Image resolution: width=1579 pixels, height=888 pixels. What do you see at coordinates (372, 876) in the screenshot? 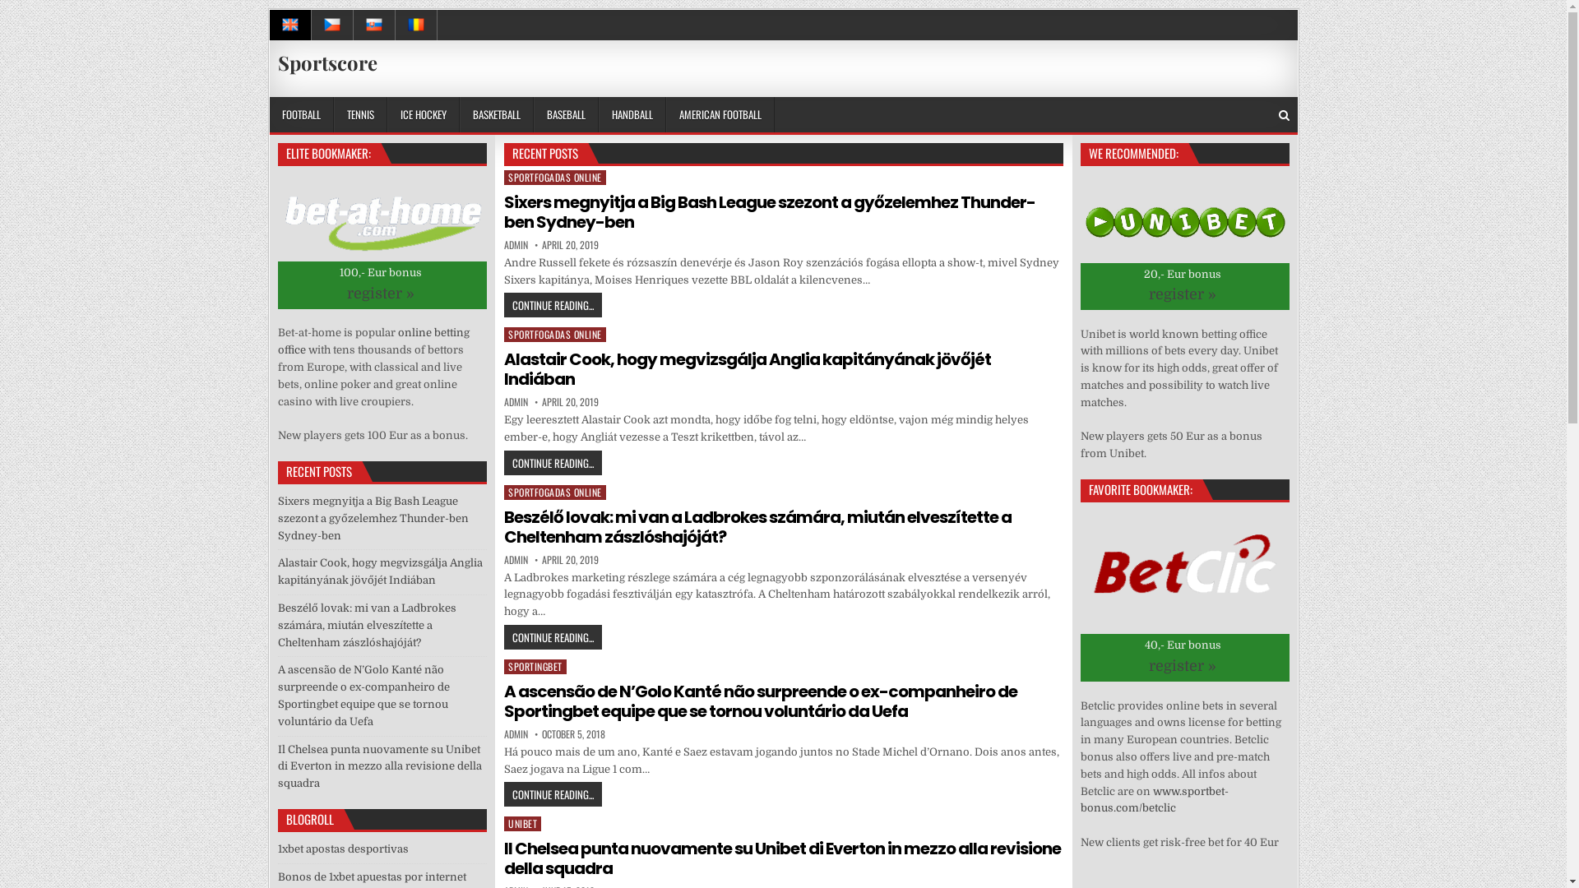
I see `Bonos de 1xbet apuestas por internet` at bounding box center [372, 876].